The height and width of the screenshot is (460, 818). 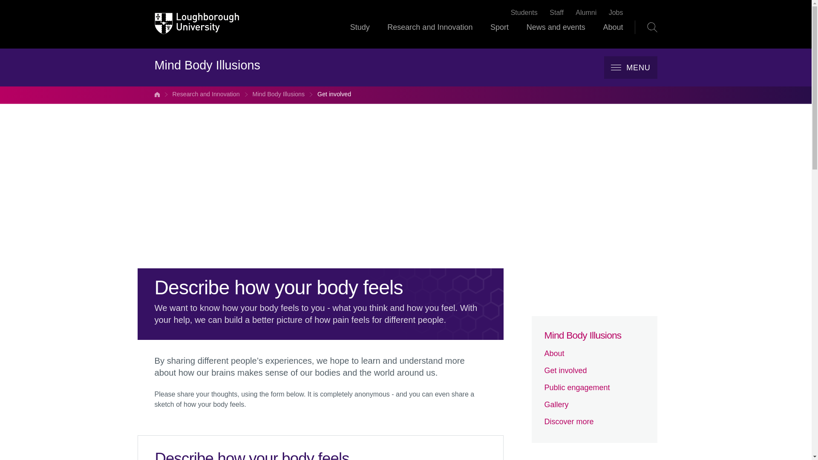 What do you see at coordinates (524, 13) in the screenshot?
I see `Students` at bounding box center [524, 13].